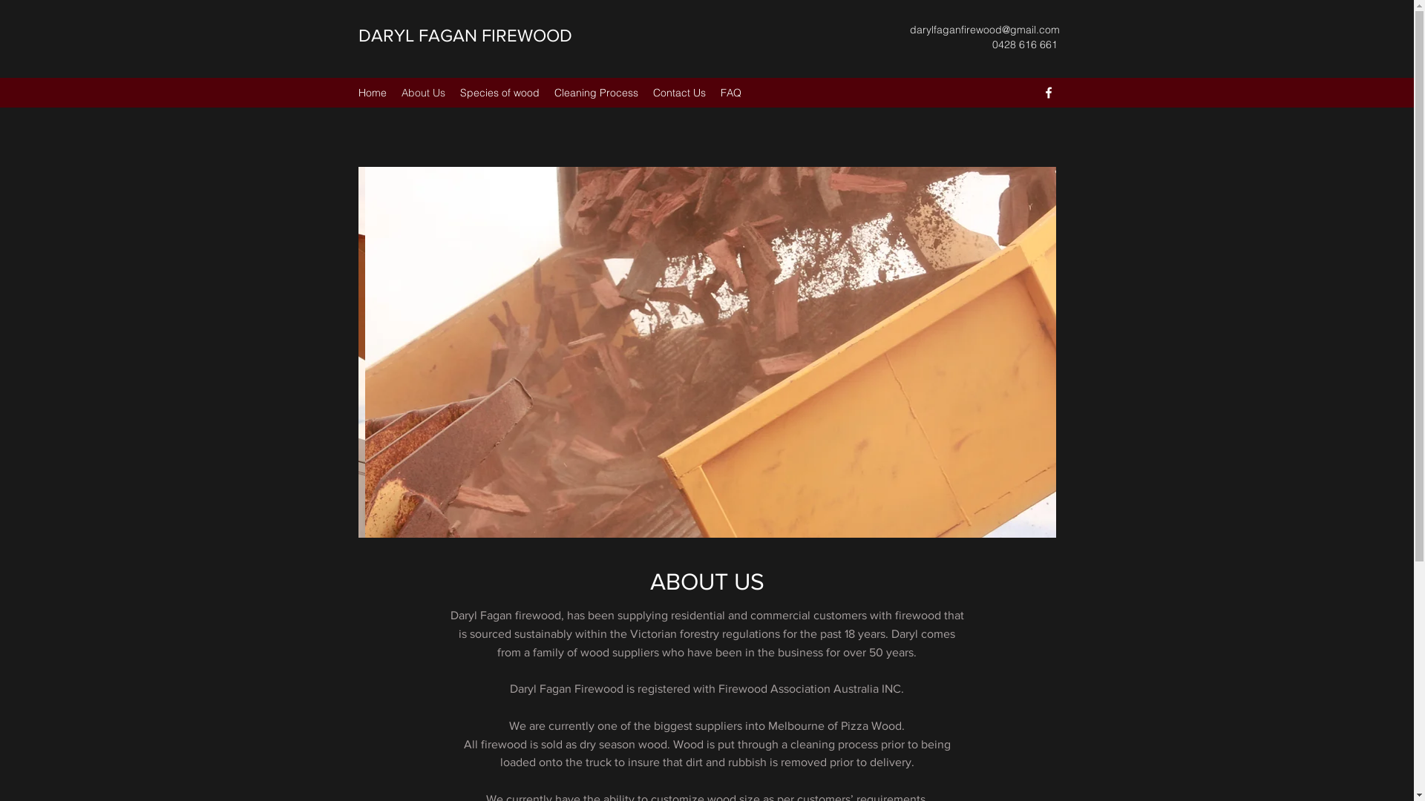  I want to click on Cleaning Process, so click(595, 93).